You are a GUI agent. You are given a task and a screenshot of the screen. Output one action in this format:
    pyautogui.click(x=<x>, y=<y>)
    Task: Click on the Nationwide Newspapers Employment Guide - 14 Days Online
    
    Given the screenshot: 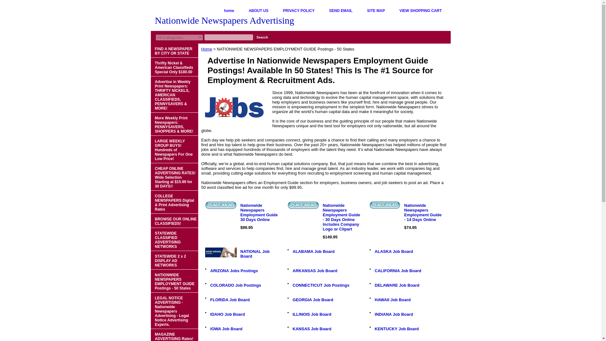 What is the action you would take?
    pyautogui.click(x=384, y=205)
    